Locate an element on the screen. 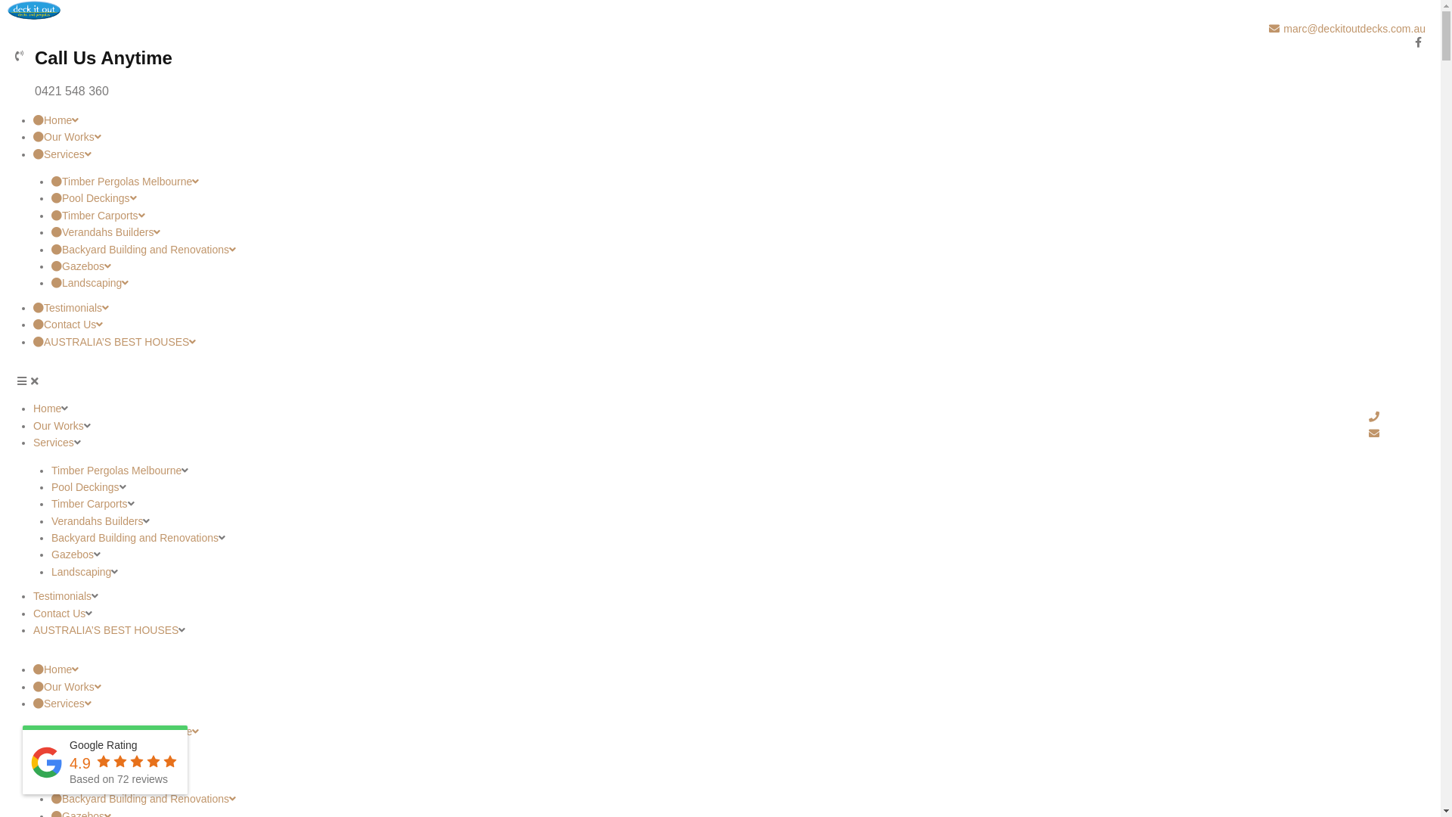  marc@deckitoutdecks.com.au is located at coordinates (720, 28).